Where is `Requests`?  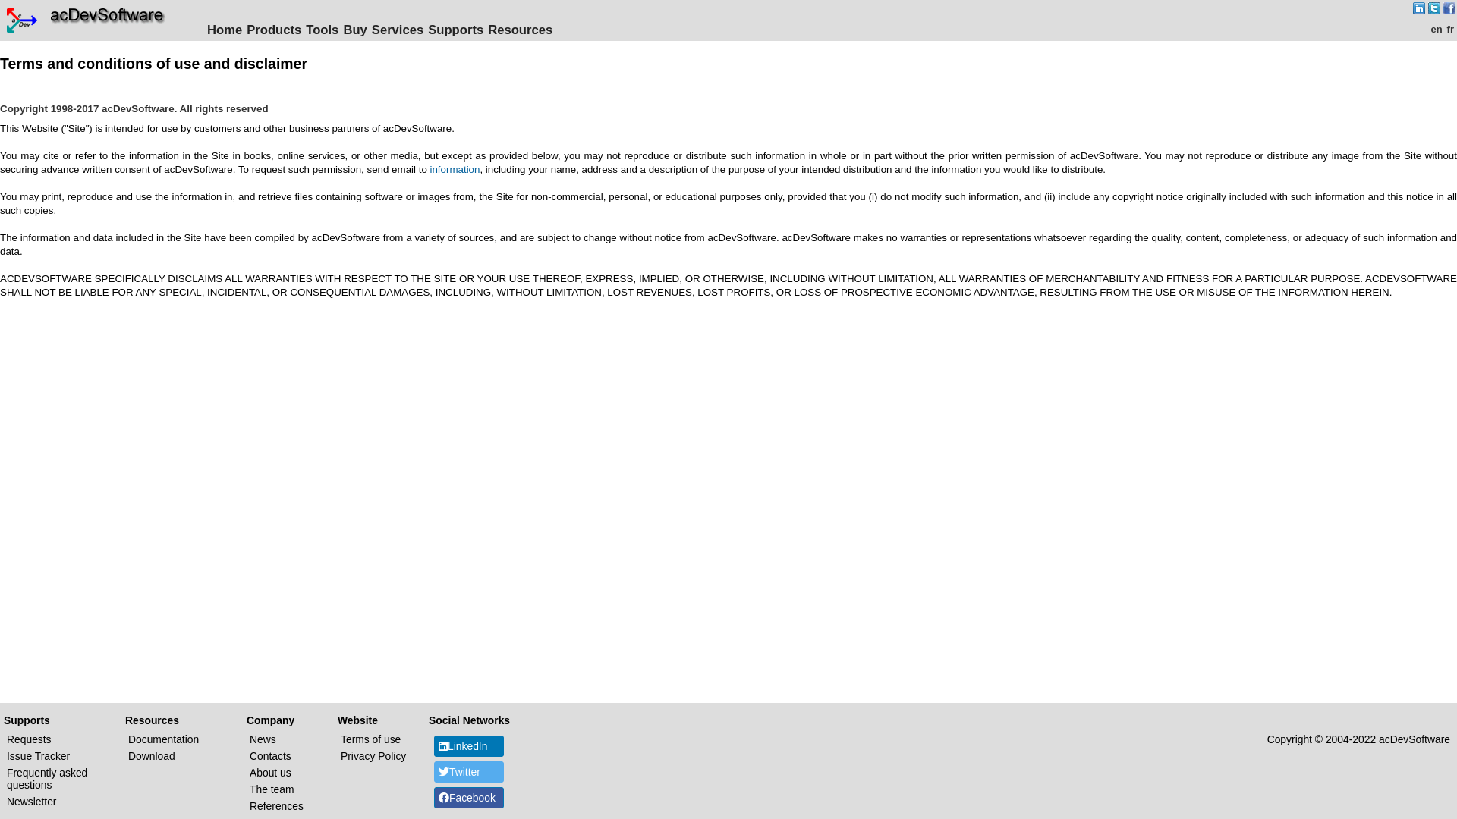
Requests is located at coordinates (29, 739).